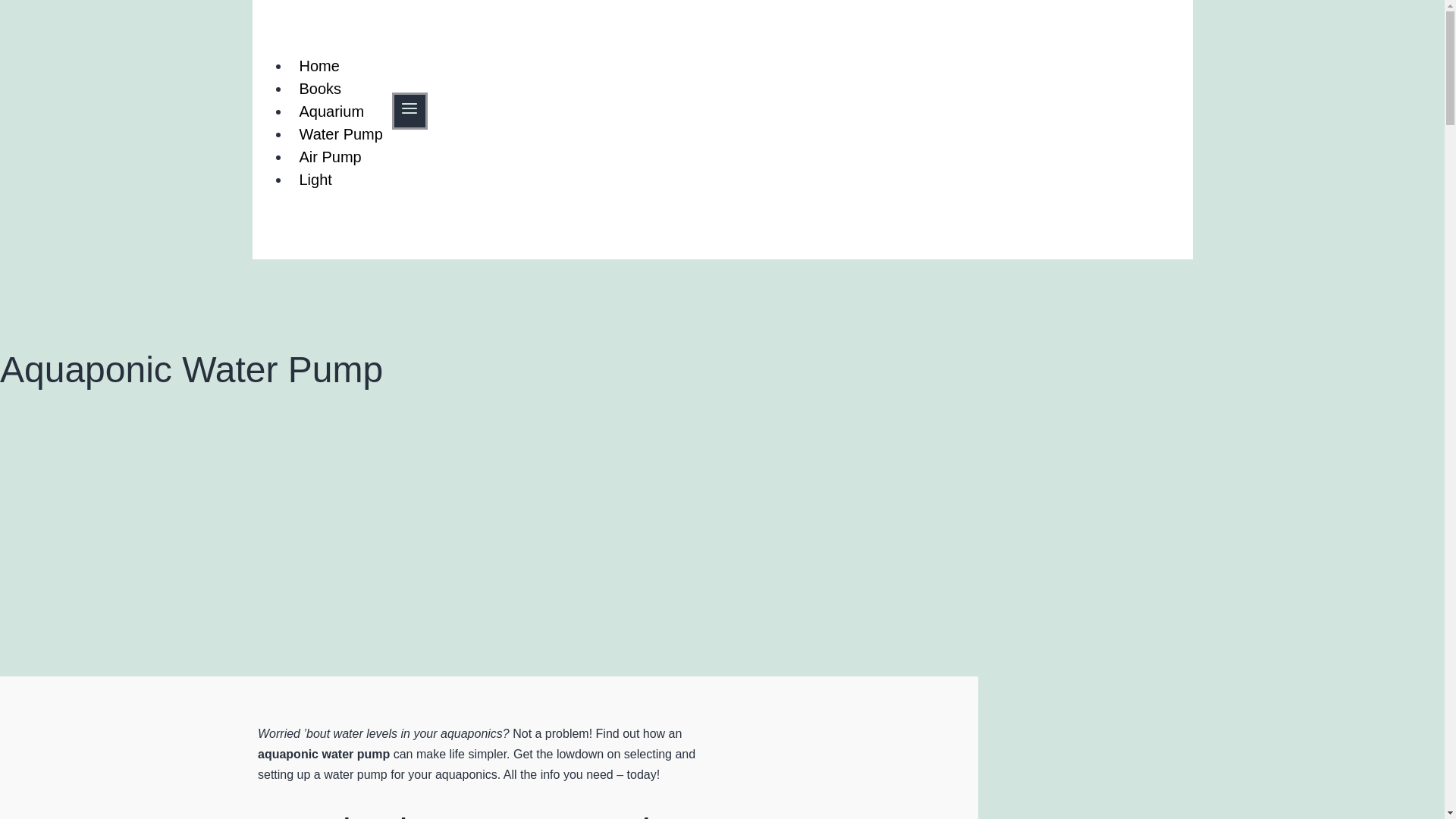  What do you see at coordinates (320, 88) in the screenshot?
I see `Books` at bounding box center [320, 88].